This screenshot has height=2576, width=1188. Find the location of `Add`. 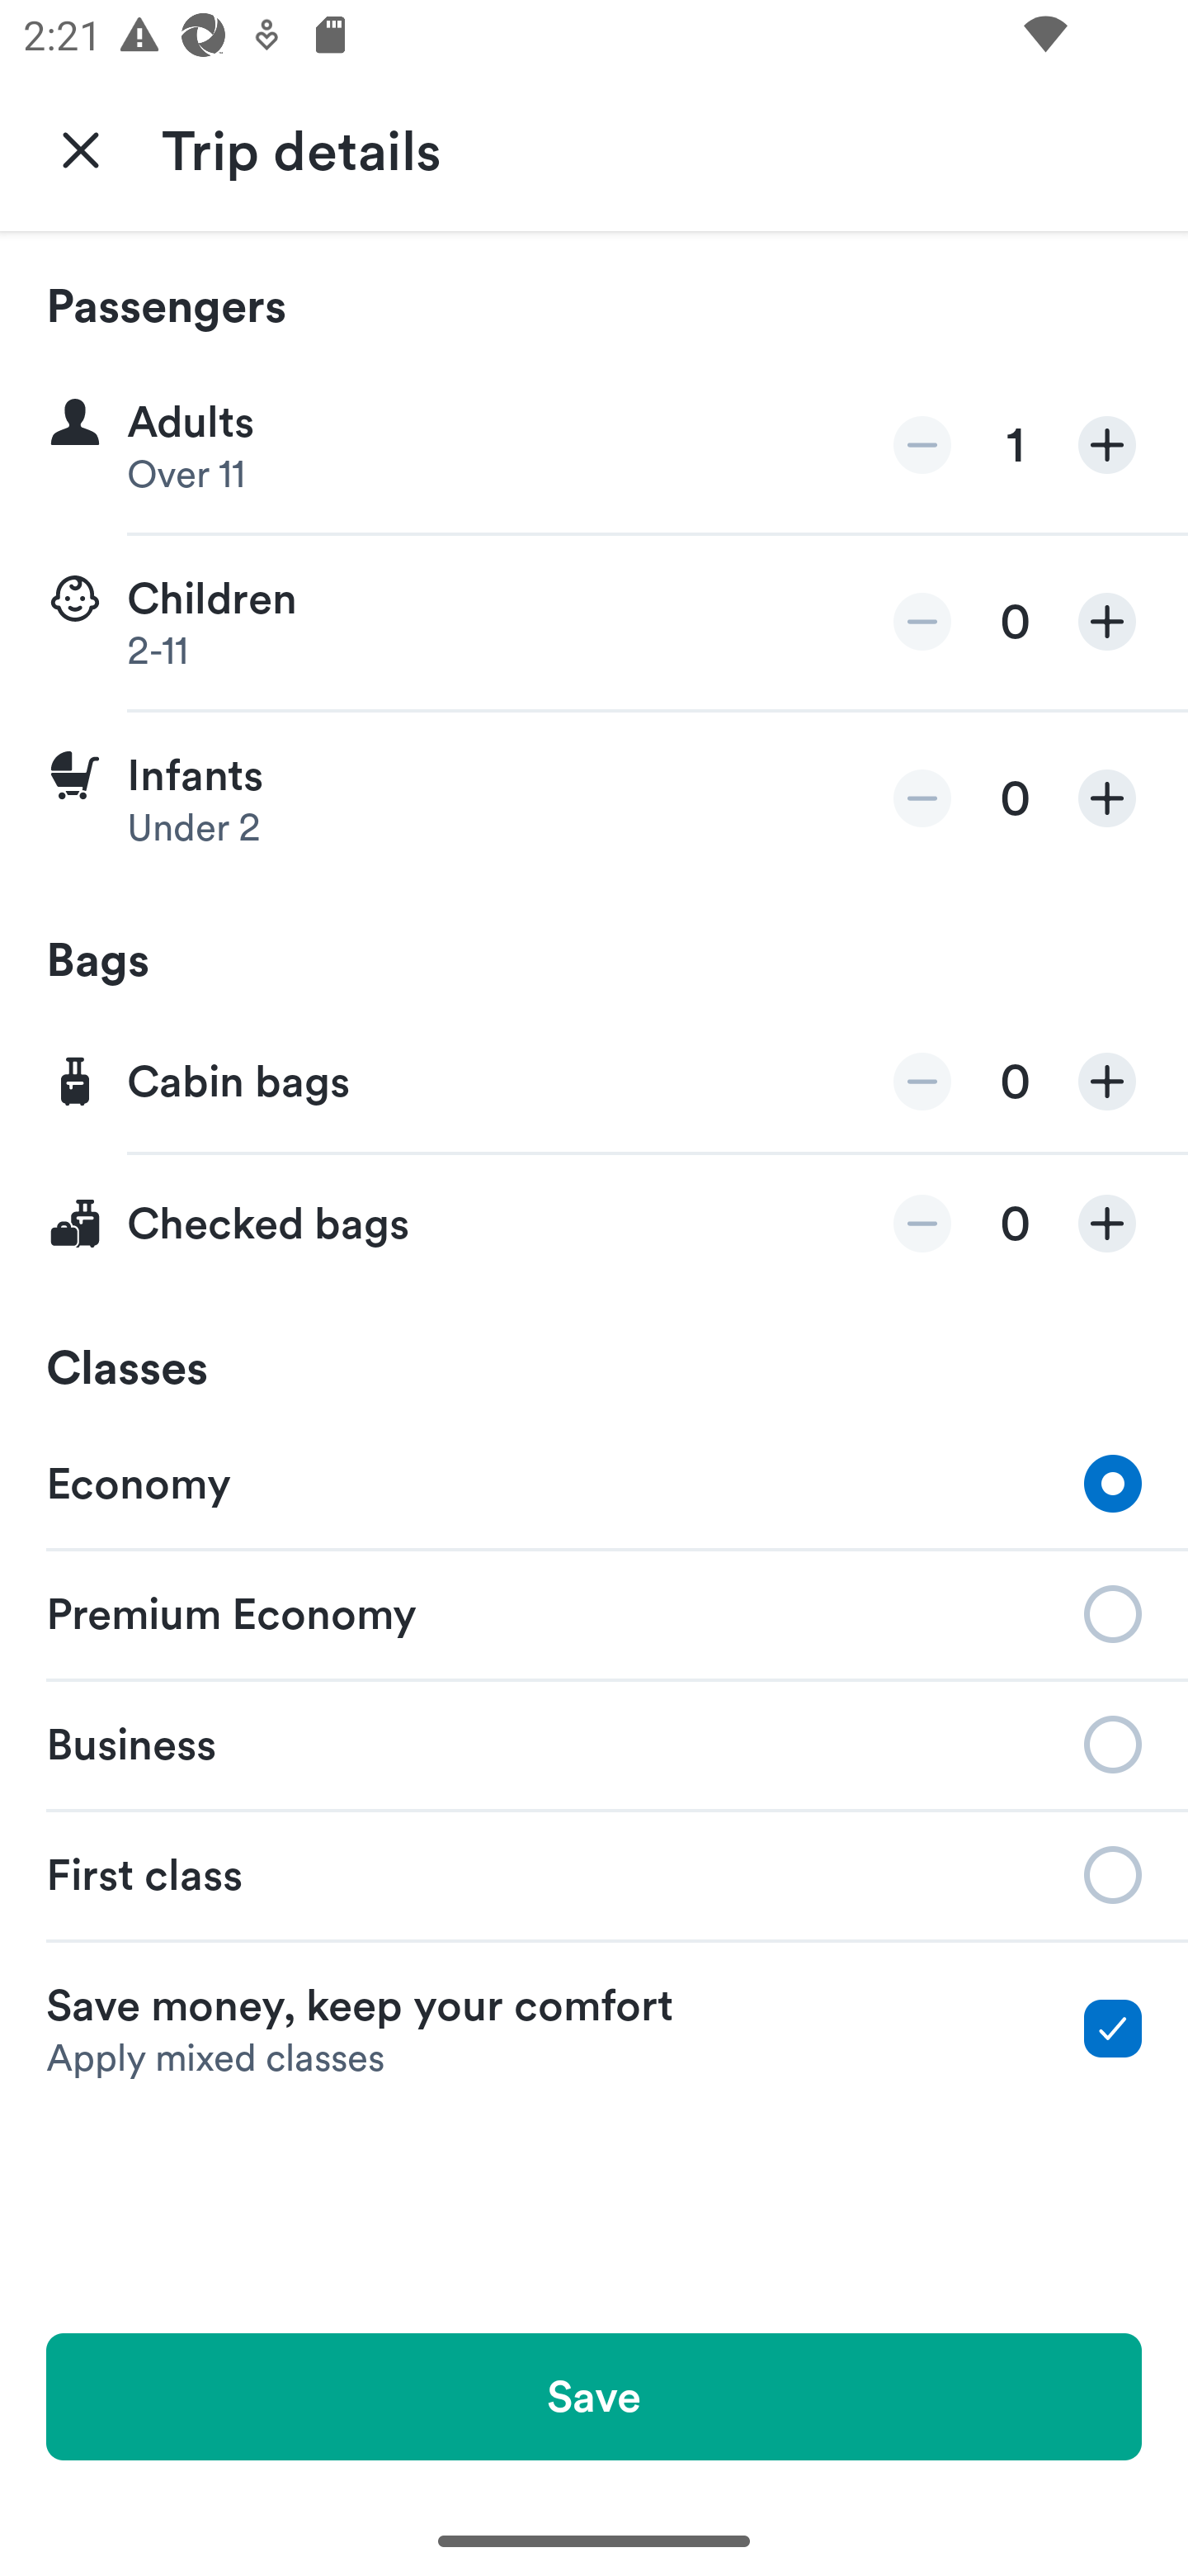

Add is located at coordinates (1107, 1082).